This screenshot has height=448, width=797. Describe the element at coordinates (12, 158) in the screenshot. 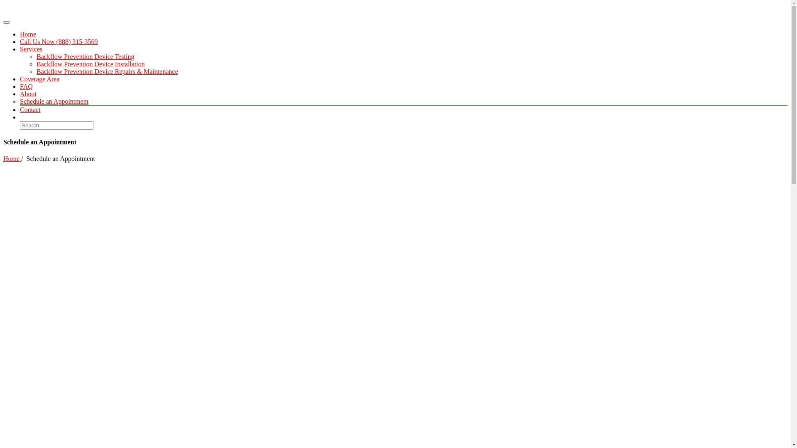

I see `Home` at that location.